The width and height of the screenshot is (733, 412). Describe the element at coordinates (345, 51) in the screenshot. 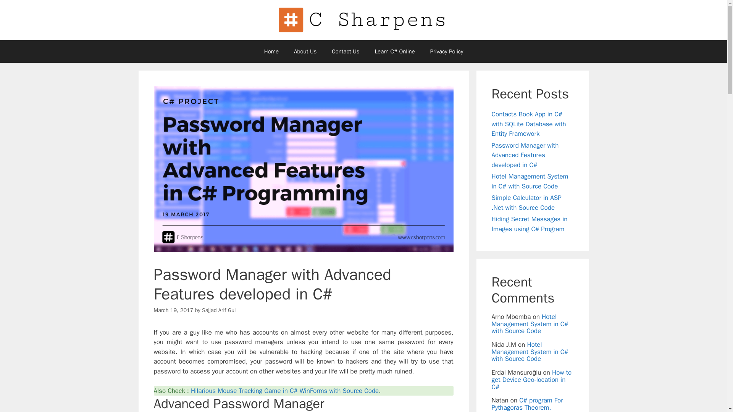

I see `Contact Us` at that location.